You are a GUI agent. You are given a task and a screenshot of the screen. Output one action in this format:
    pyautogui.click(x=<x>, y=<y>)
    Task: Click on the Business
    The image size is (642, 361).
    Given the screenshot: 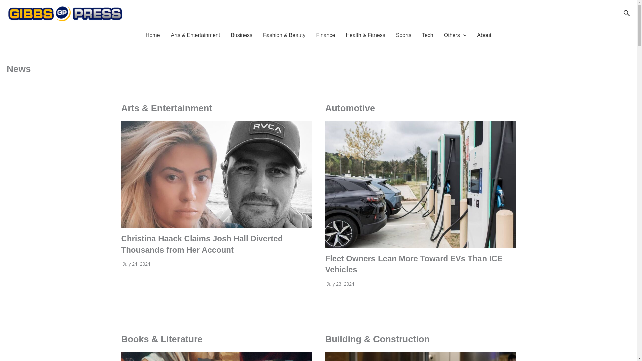 What is the action you would take?
    pyautogui.click(x=241, y=35)
    